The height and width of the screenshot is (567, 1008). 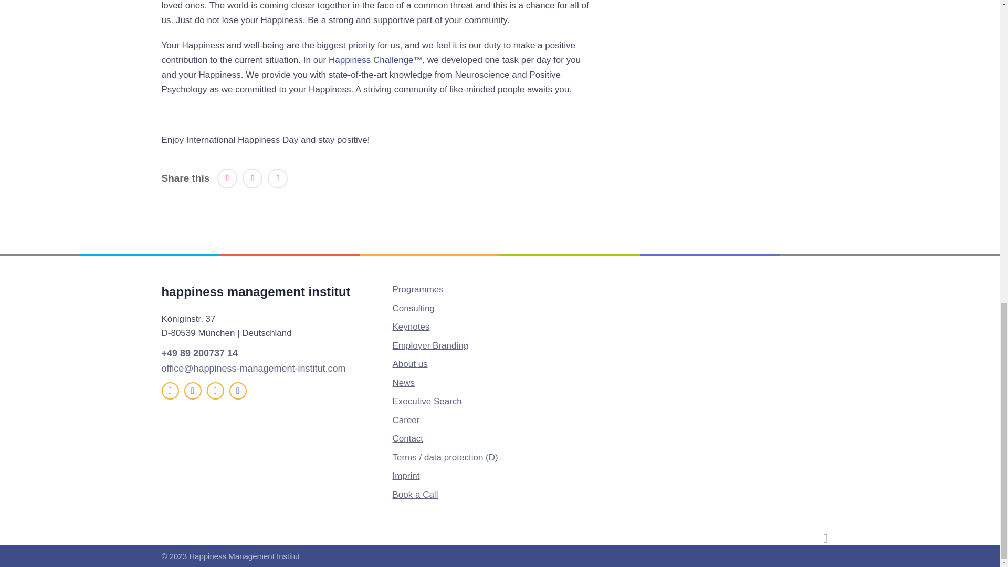 I want to click on News, so click(x=403, y=383).